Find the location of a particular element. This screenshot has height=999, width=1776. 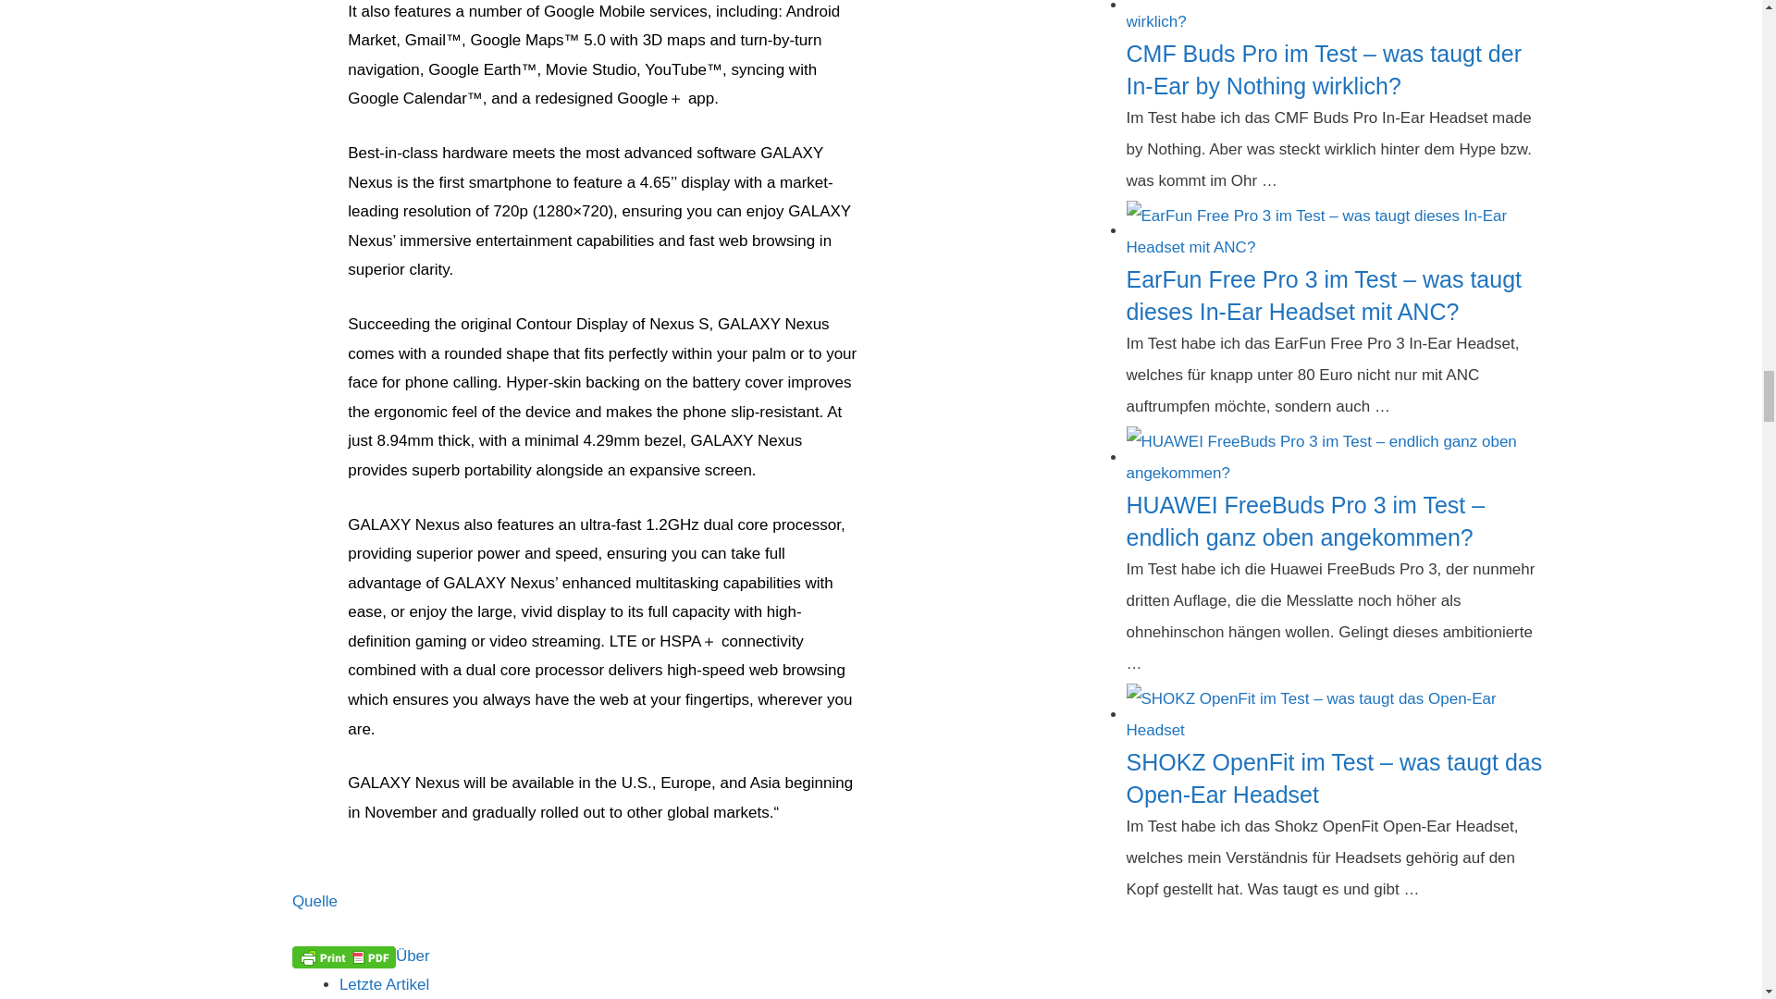

Quelle is located at coordinates (314, 901).